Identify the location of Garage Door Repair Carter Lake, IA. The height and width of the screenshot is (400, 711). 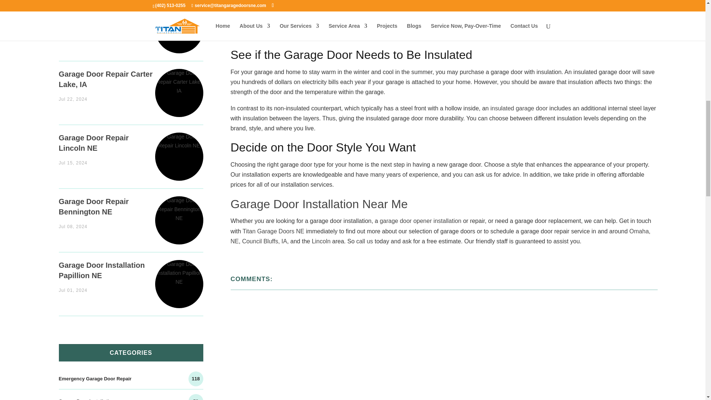
(179, 85).